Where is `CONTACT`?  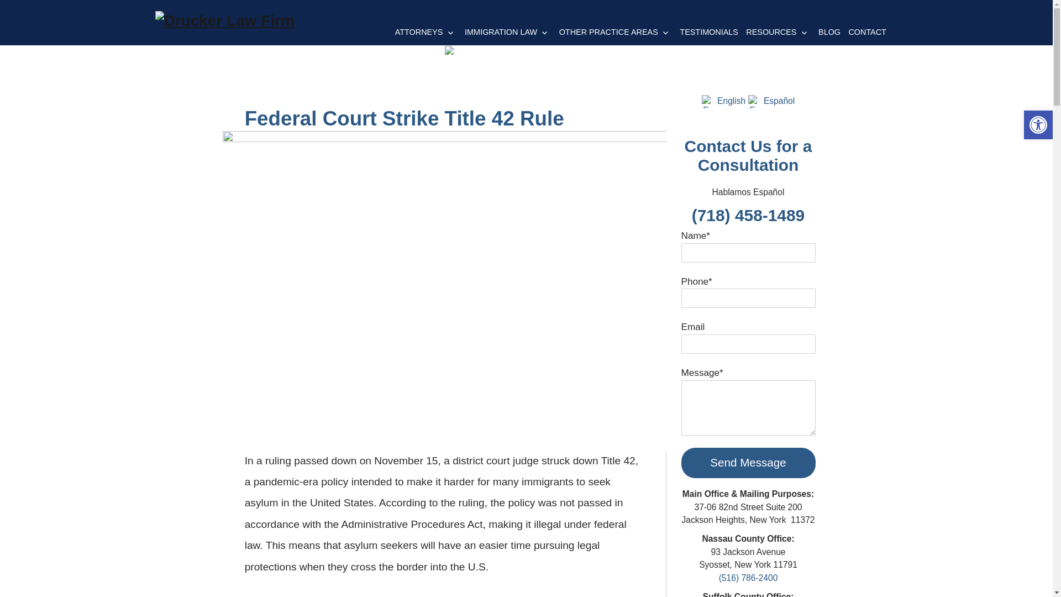 CONTACT is located at coordinates (867, 27).